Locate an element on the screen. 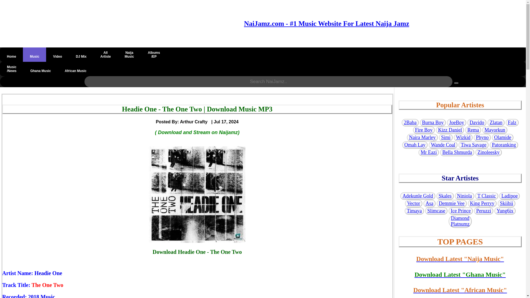 The image size is (530, 298). Video is located at coordinates (57, 54).